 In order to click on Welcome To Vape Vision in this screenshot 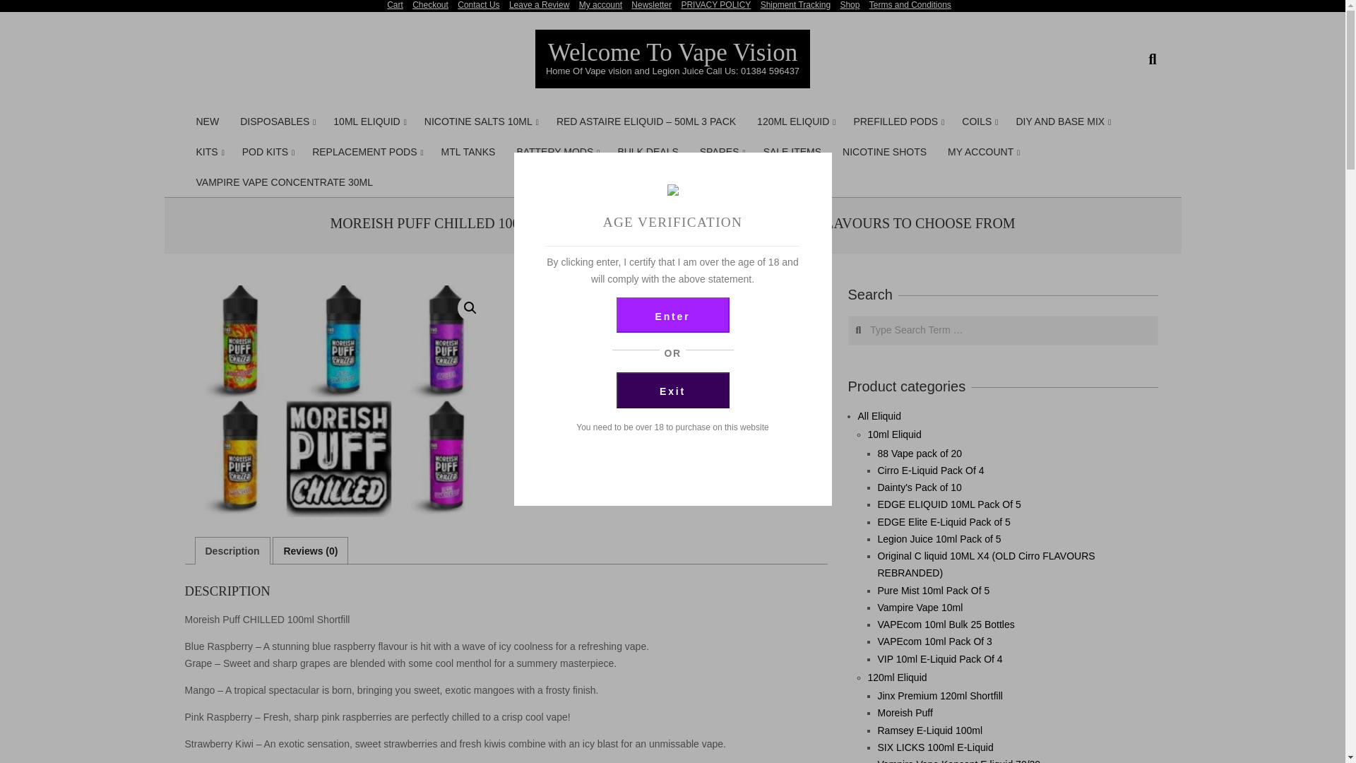, I will do `click(672, 52)`.